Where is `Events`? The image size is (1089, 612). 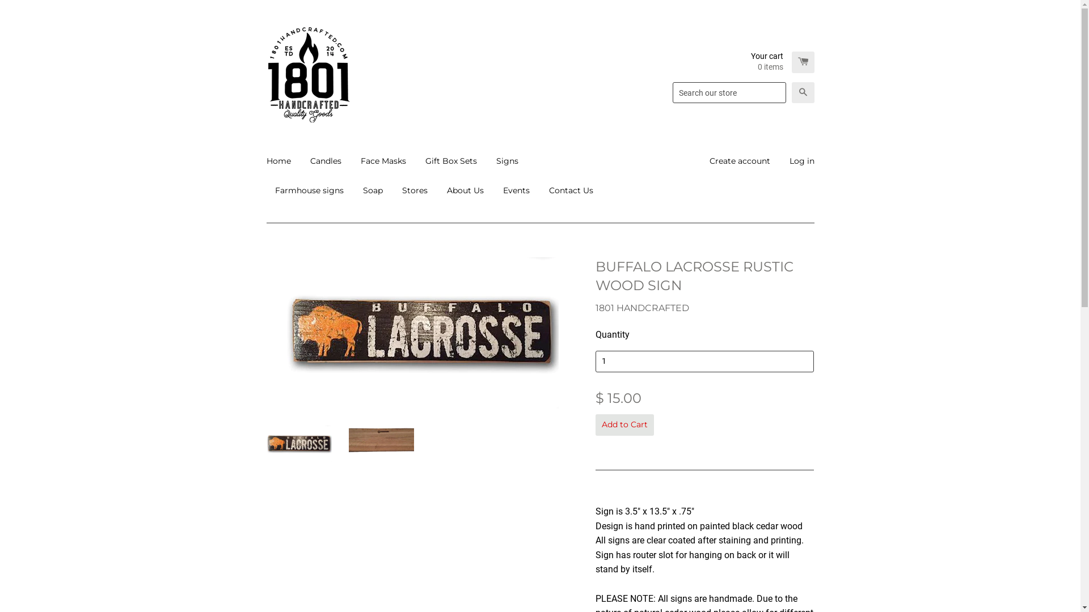
Events is located at coordinates (516, 190).